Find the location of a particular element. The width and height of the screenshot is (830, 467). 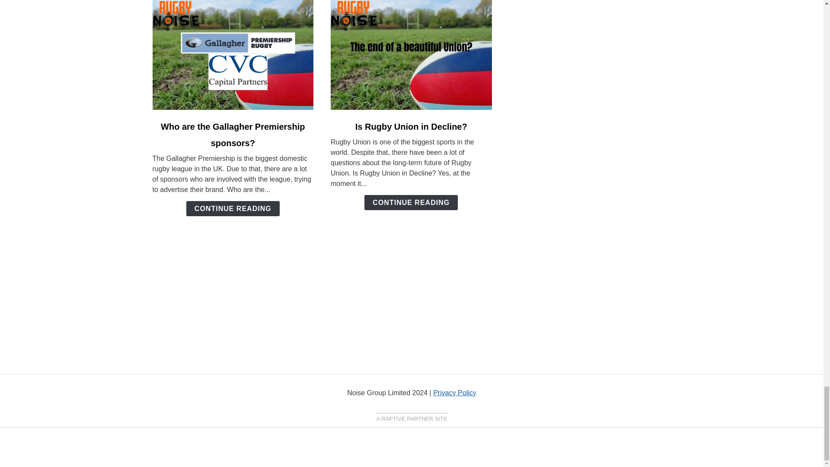

link to Is Rugby Union in Decline? is located at coordinates (411, 54).